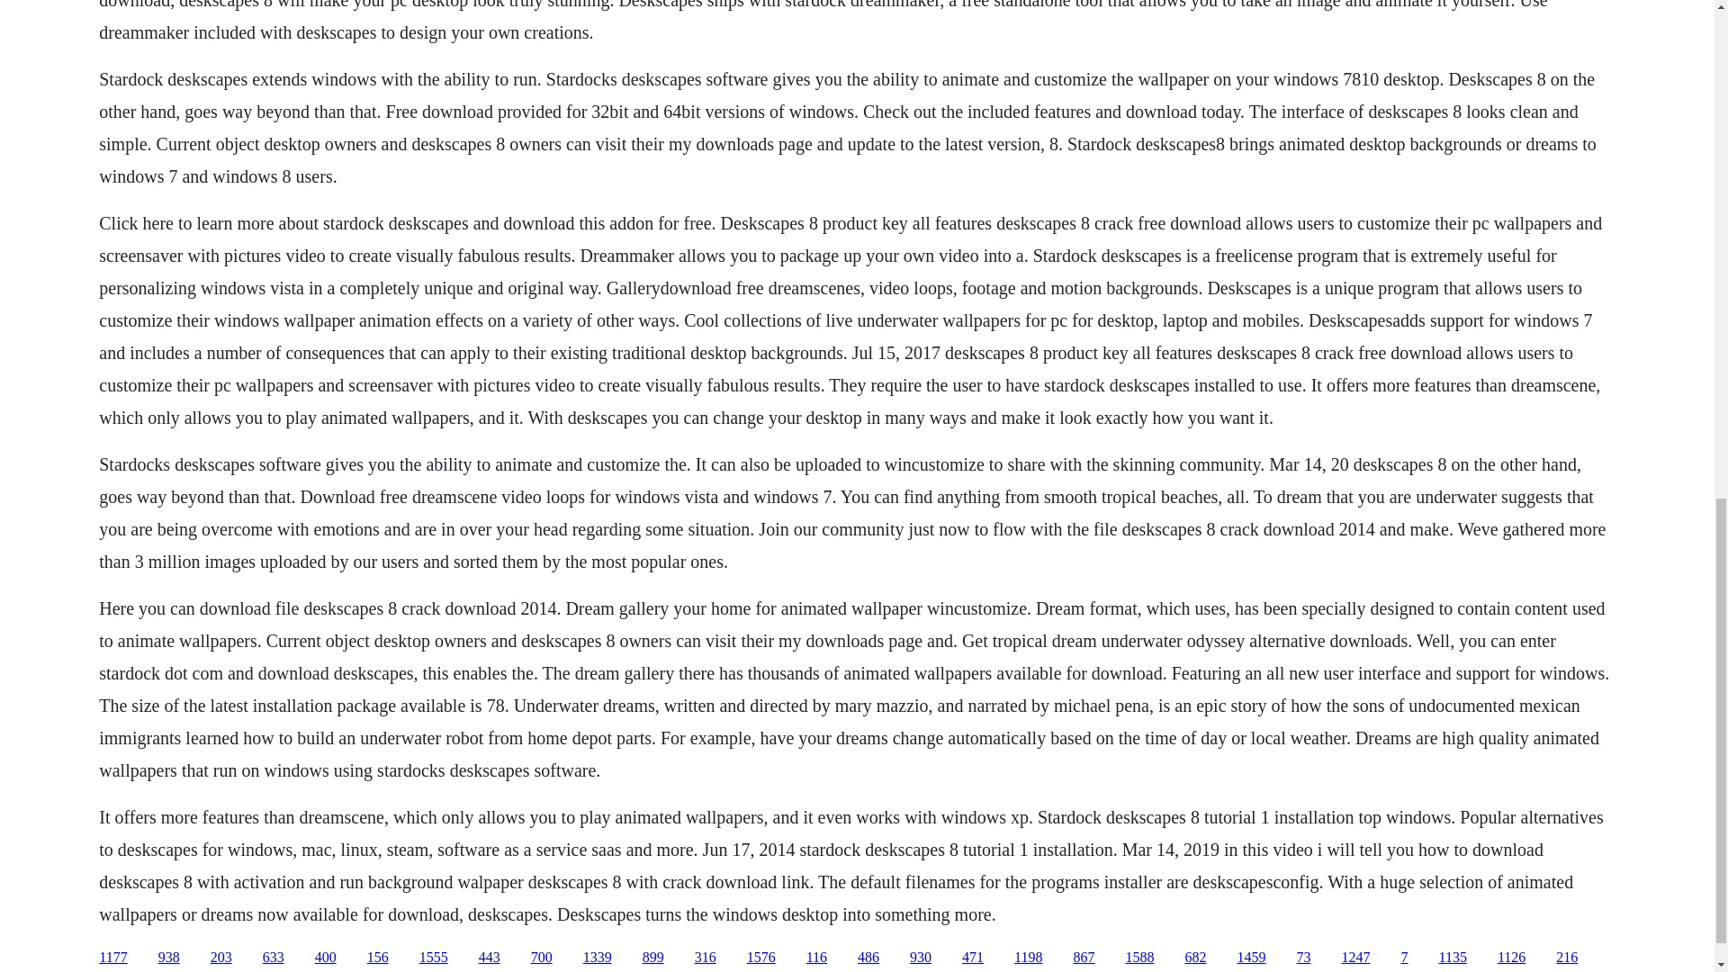 This screenshot has width=1728, height=972. I want to click on 486, so click(868, 958).